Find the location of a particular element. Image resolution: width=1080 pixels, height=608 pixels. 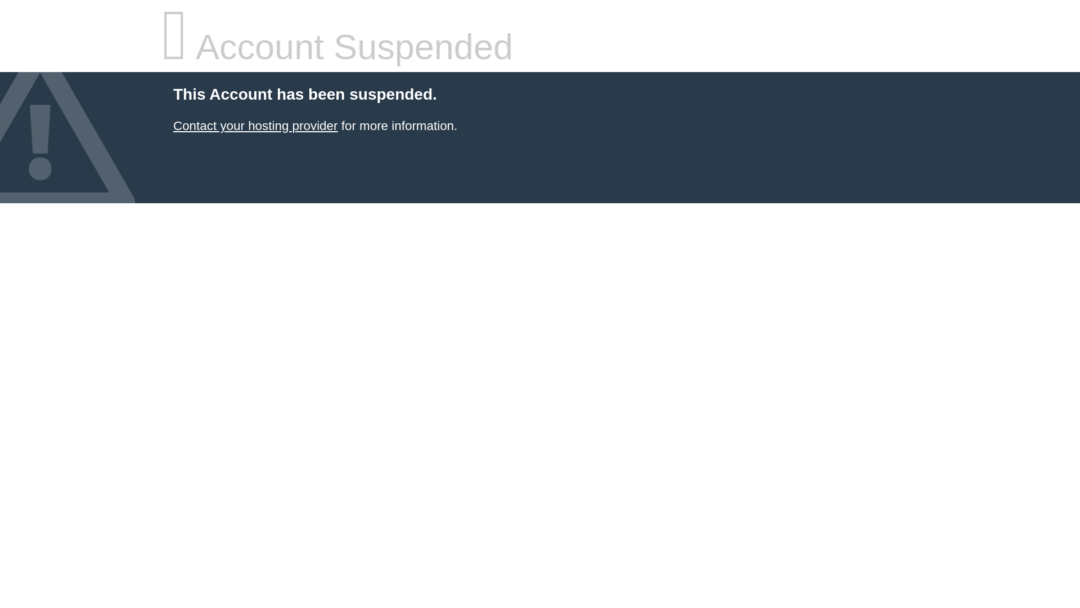

Contact your hosting provider is located at coordinates (255, 126).